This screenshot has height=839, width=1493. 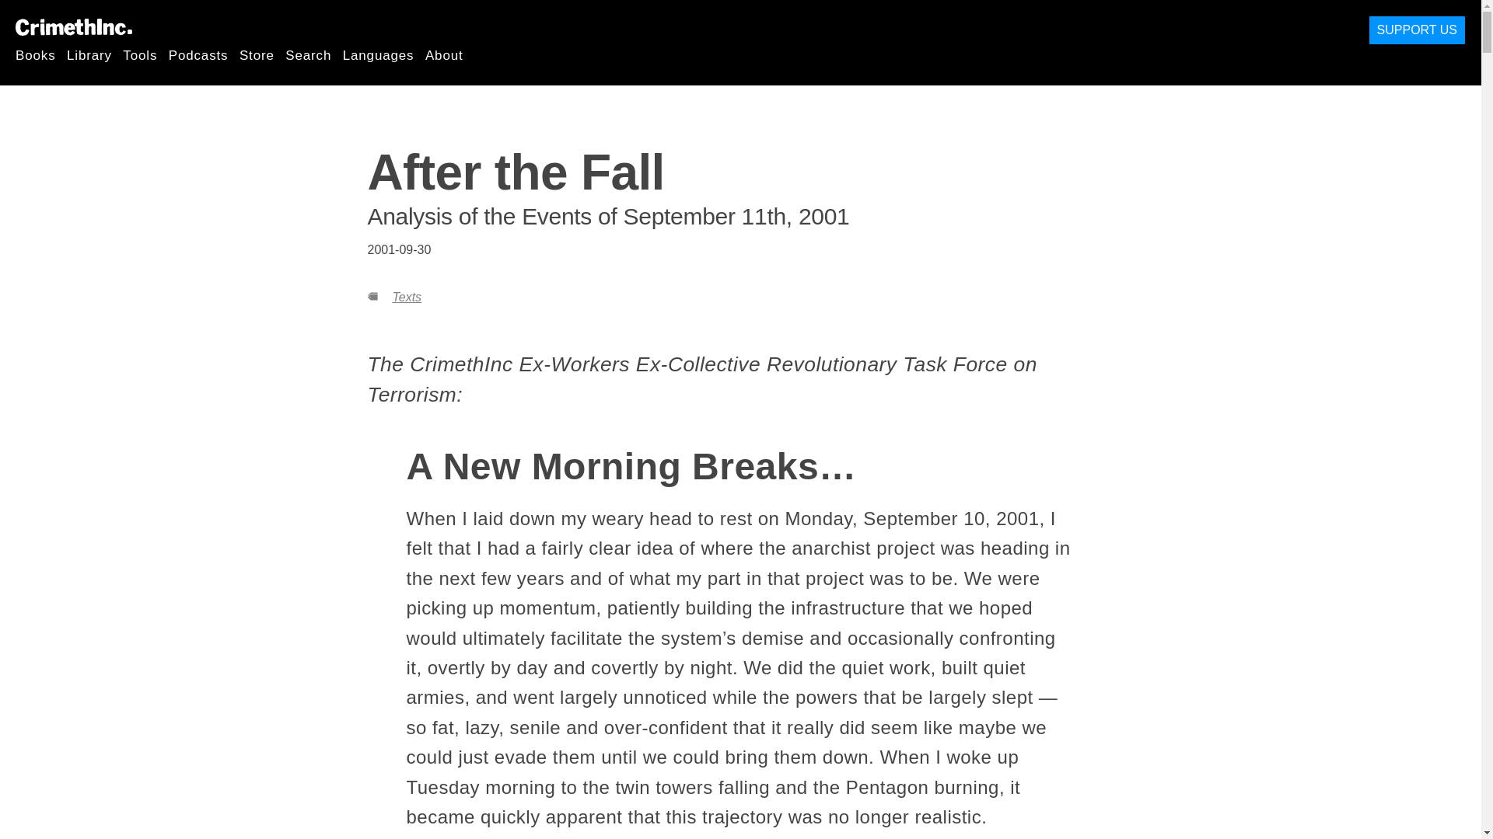 I want to click on CrimethInc., so click(x=73, y=26).